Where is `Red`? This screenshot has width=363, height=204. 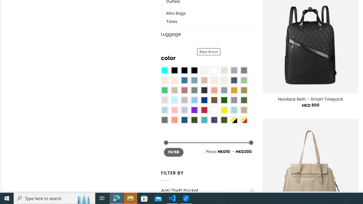
Red is located at coordinates (204, 110).